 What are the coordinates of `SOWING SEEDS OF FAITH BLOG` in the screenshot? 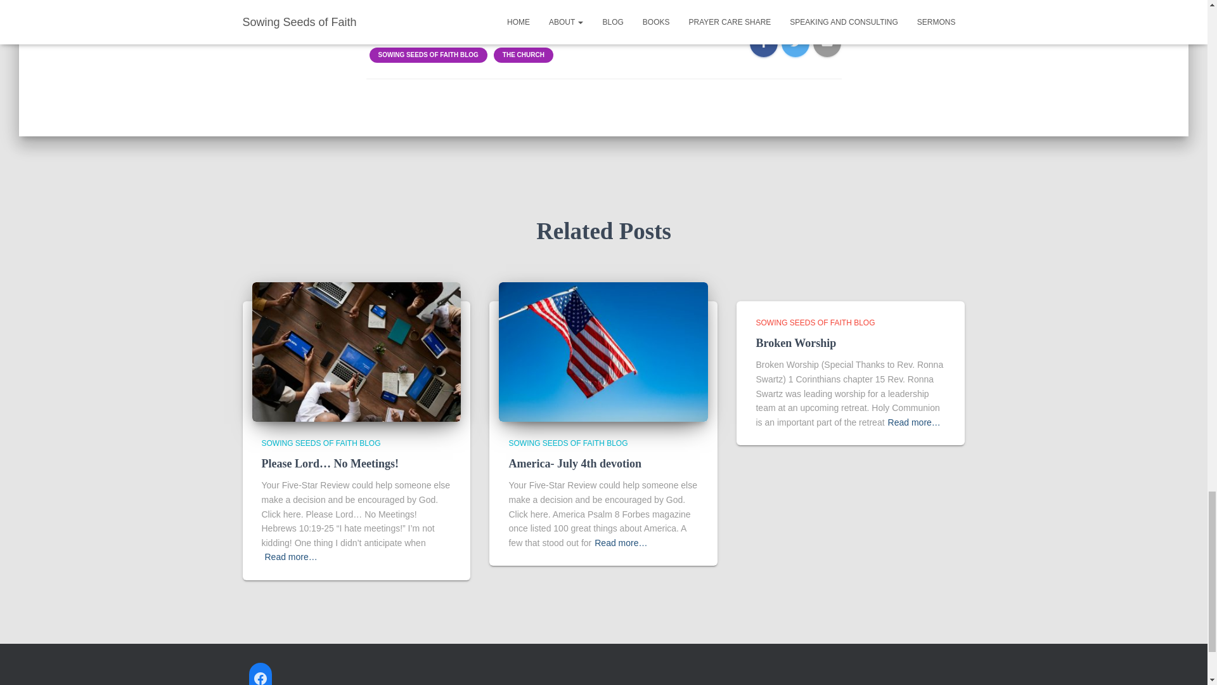 It's located at (568, 443).